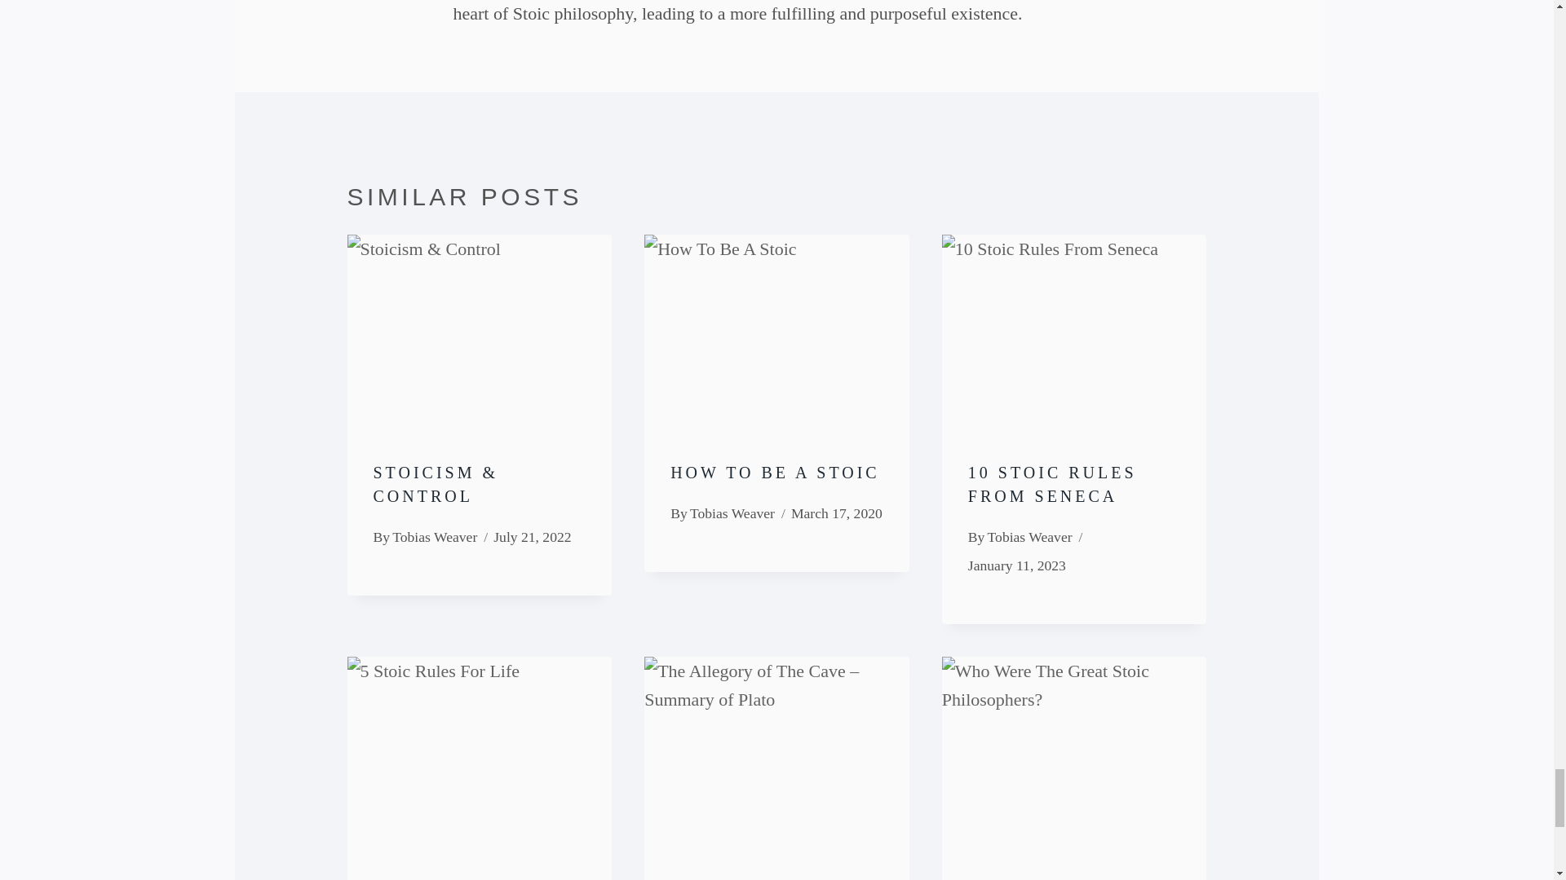 The width and height of the screenshot is (1566, 880). Describe the element at coordinates (776, 744) in the screenshot. I see `The Allegory of The Cave - Summary of Plato 11` at that location.